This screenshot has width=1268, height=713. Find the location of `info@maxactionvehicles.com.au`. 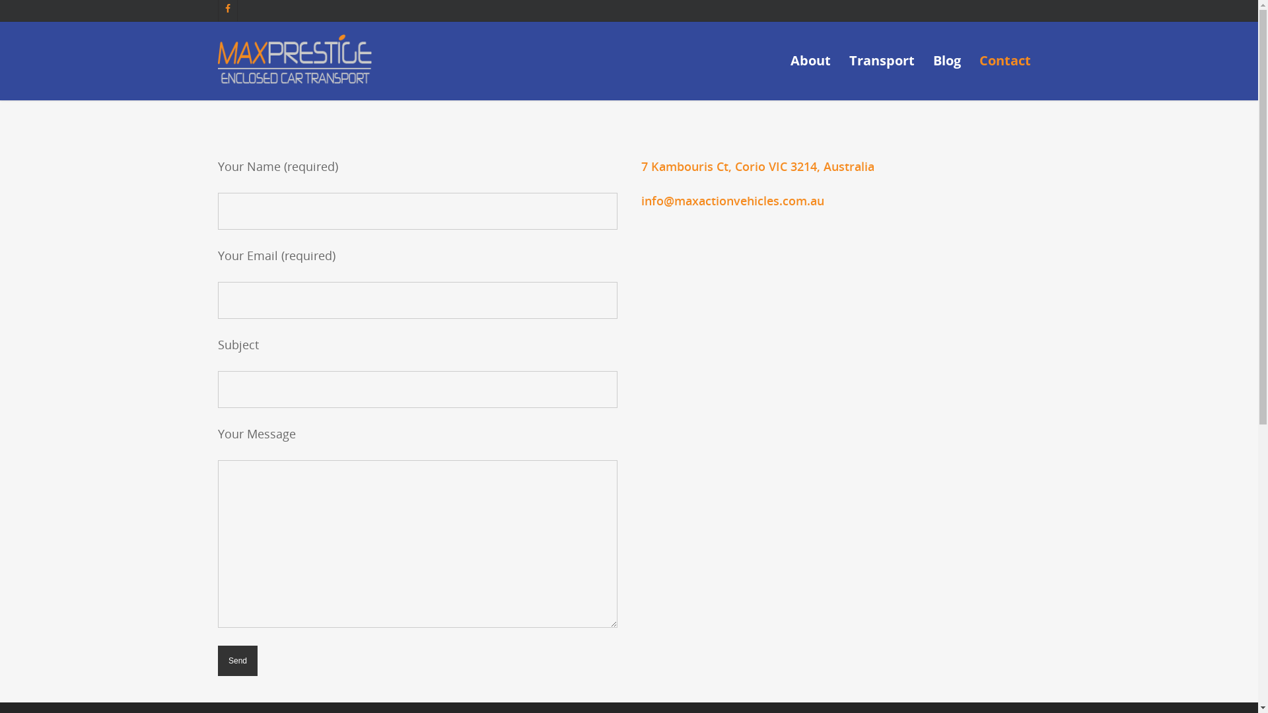

info@maxactionvehicles.com.au is located at coordinates (732, 201).